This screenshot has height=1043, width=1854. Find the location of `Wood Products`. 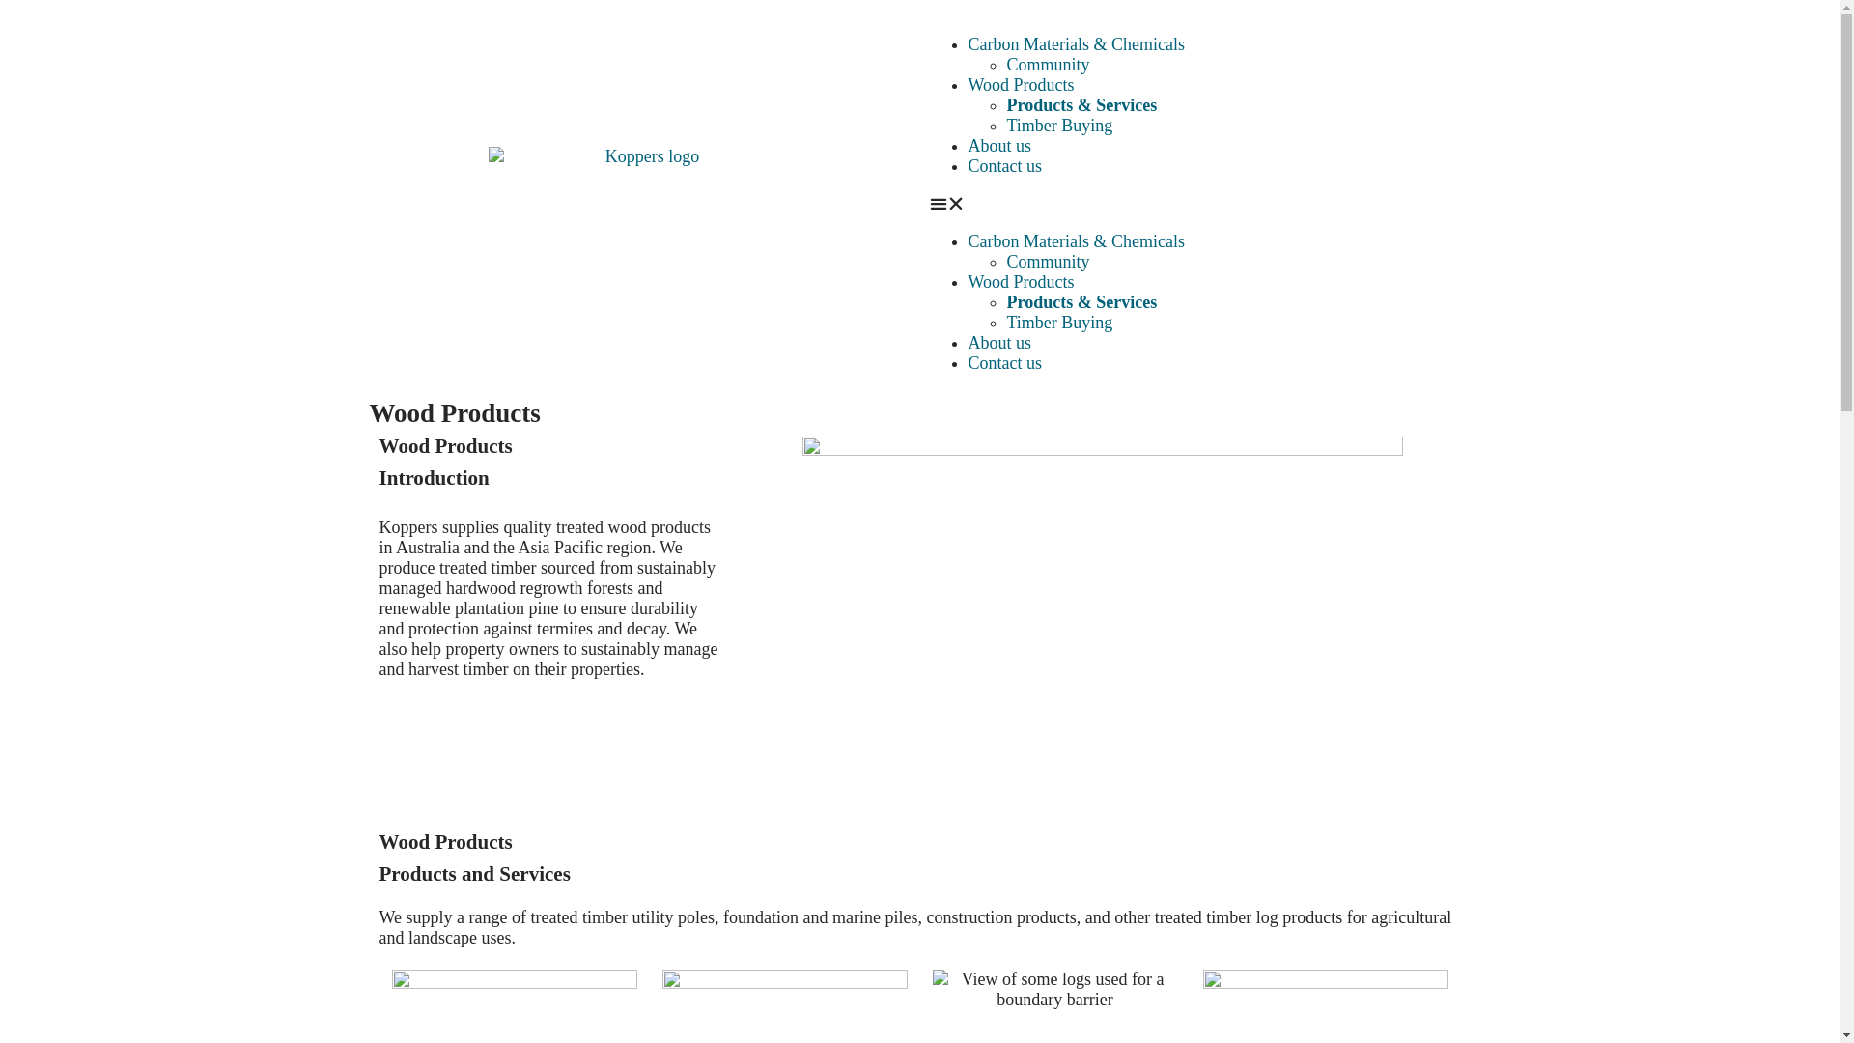

Wood Products is located at coordinates (1021, 85).